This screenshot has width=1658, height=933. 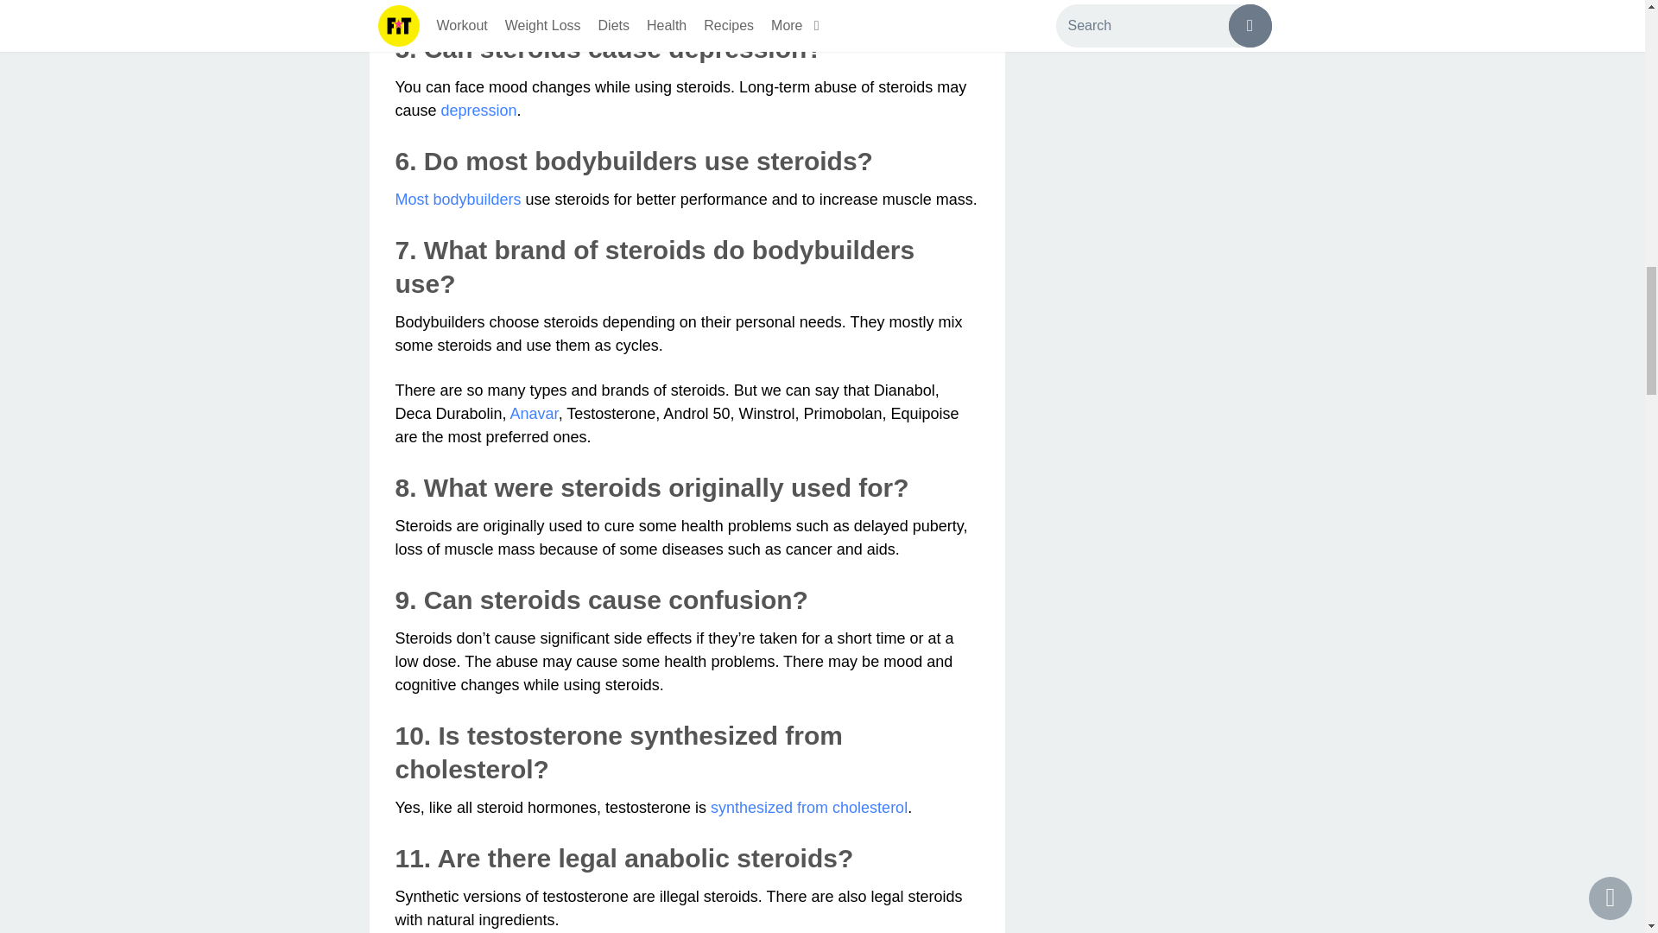 I want to click on Most bodybuilders, so click(x=459, y=199).